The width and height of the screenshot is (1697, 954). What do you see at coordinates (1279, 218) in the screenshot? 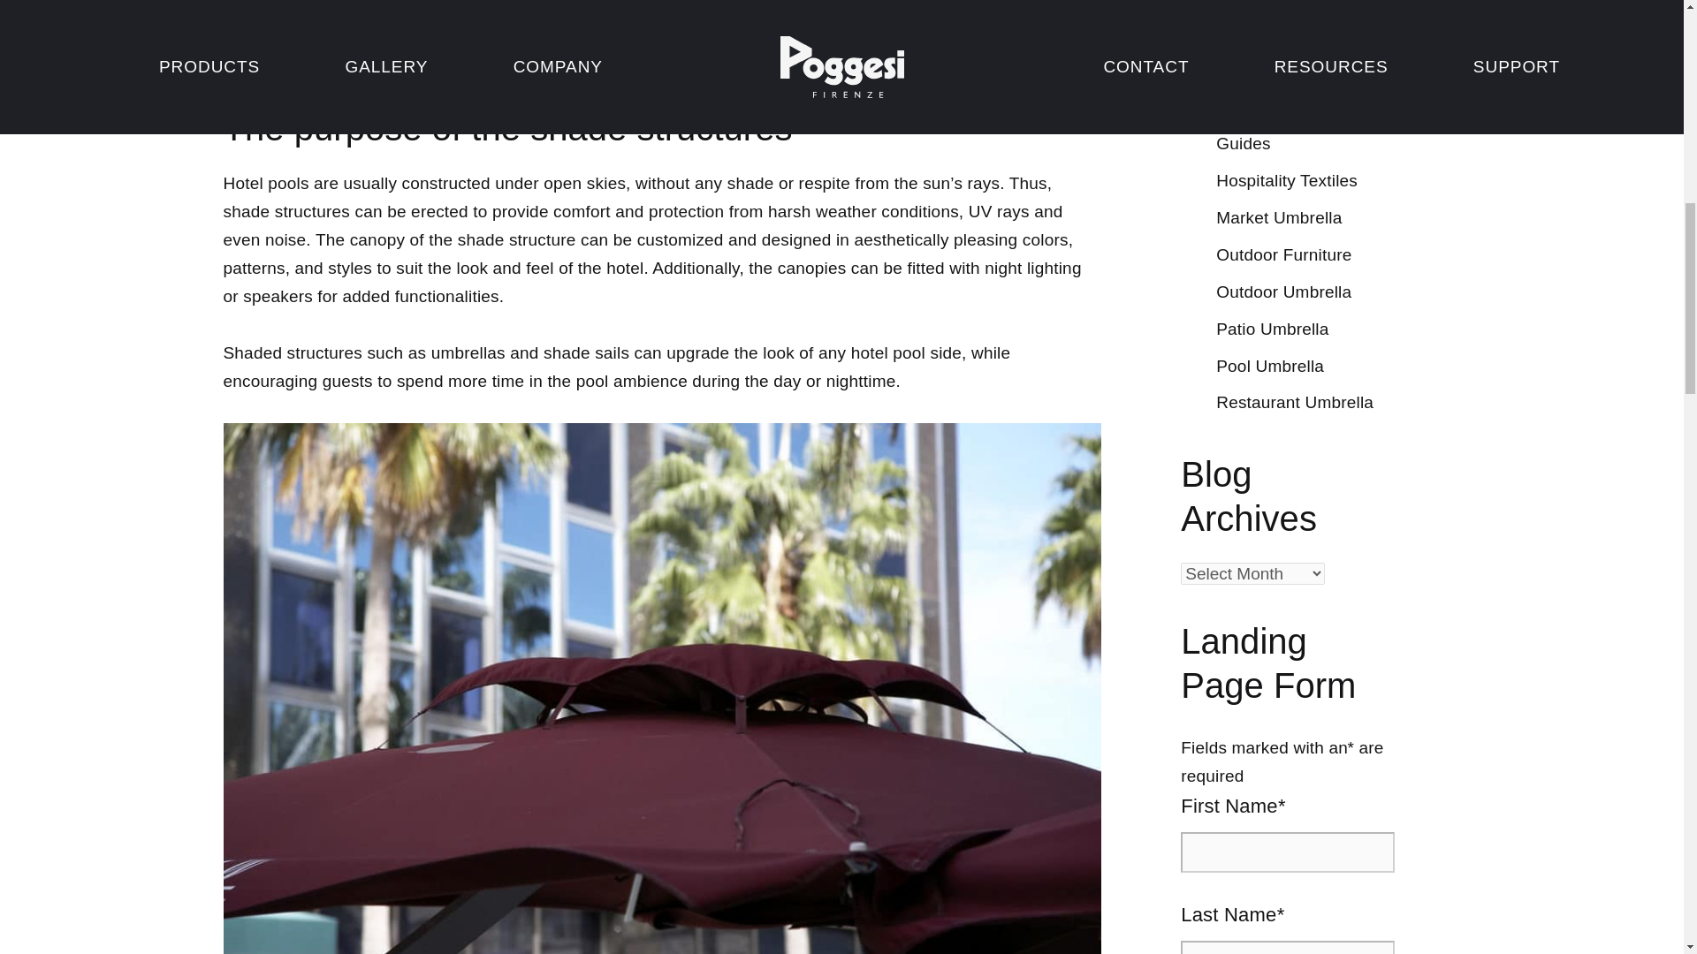
I see `Market Umbrella` at bounding box center [1279, 218].